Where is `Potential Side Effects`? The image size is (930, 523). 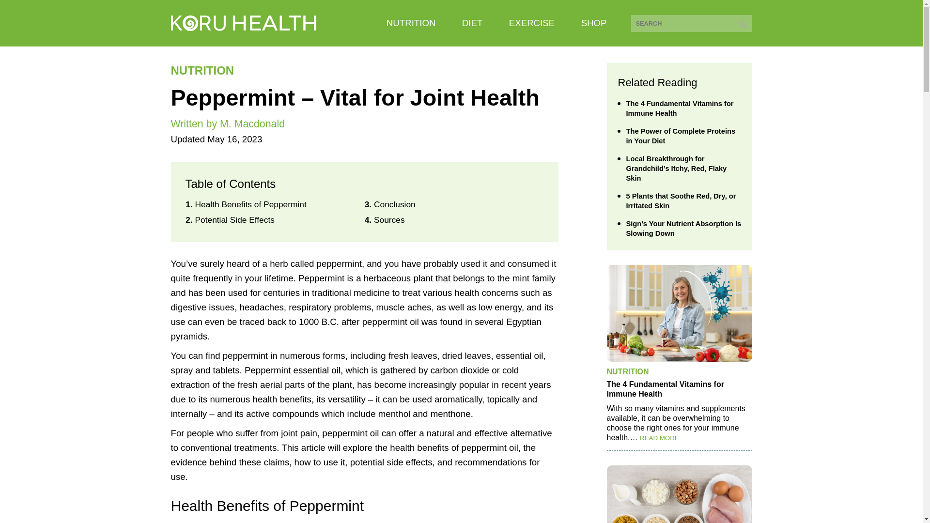 Potential Side Effects is located at coordinates (234, 220).